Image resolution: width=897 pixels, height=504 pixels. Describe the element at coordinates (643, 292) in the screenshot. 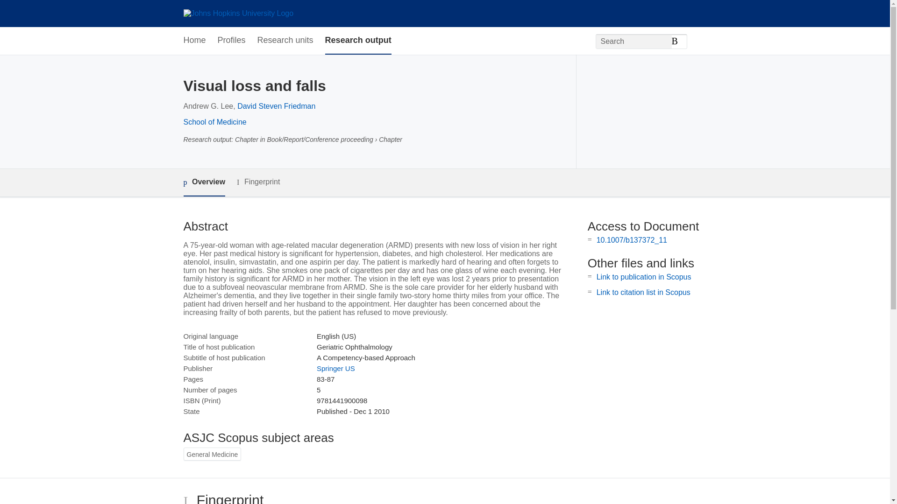

I see `Link to citation list in Scopus` at that location.